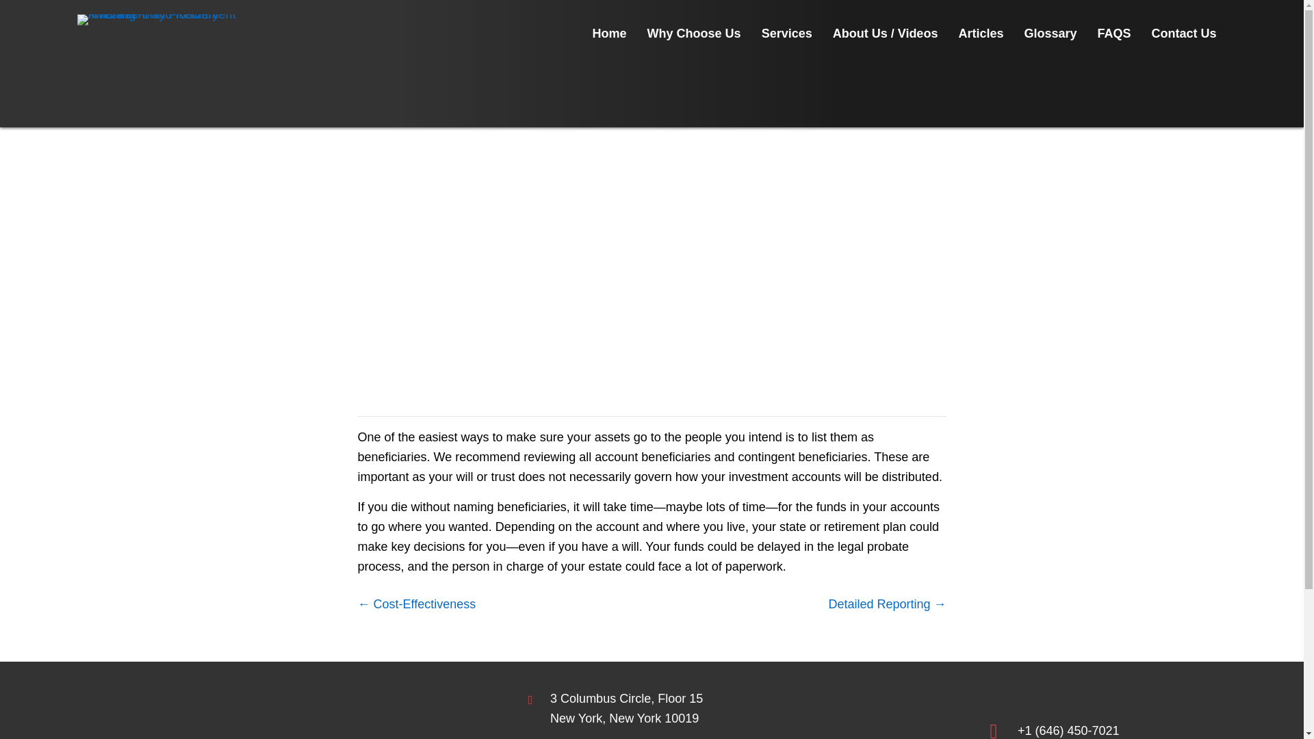 This screenshot has height=739, width=1314. What do you see at coordinates (627, 708) in the screenshot?
I see `Home` at bounding box center [627, 708].